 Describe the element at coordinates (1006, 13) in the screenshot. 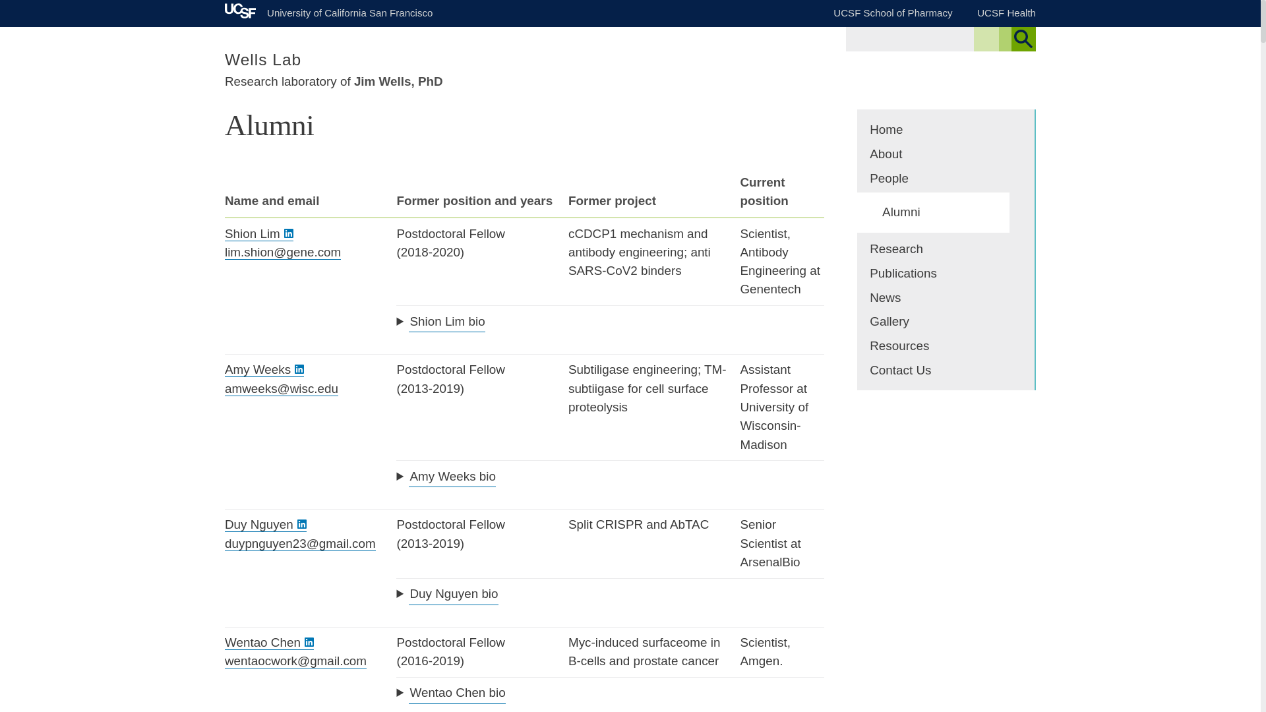

I see `UCSF Health` at that location.